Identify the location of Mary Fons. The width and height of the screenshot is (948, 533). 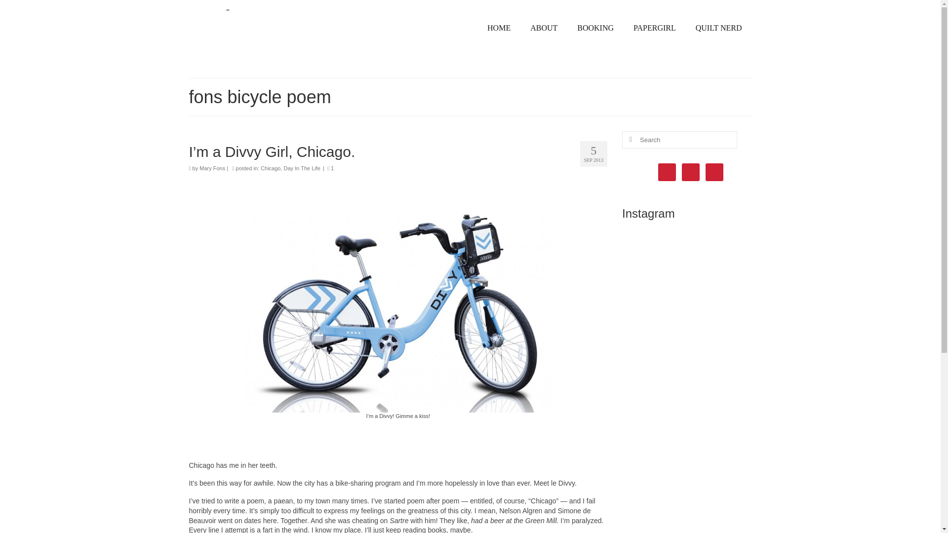
(212, 168).